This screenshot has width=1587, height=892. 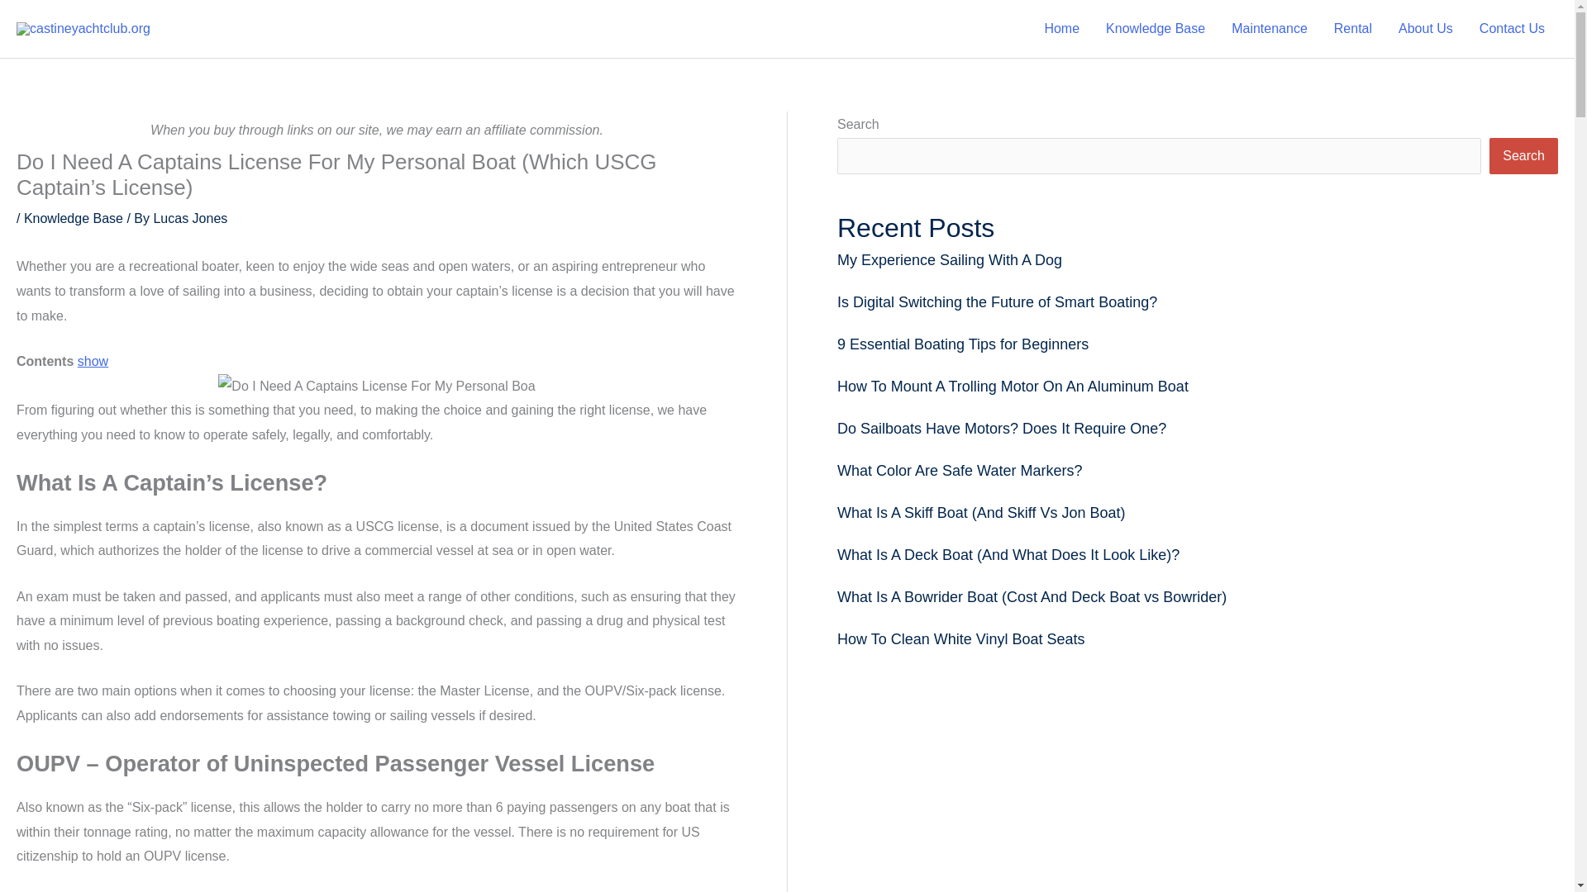 What do you see at coordinates (93, 361) in the screenshot?
I see `show` at bounding box center [93, 361].